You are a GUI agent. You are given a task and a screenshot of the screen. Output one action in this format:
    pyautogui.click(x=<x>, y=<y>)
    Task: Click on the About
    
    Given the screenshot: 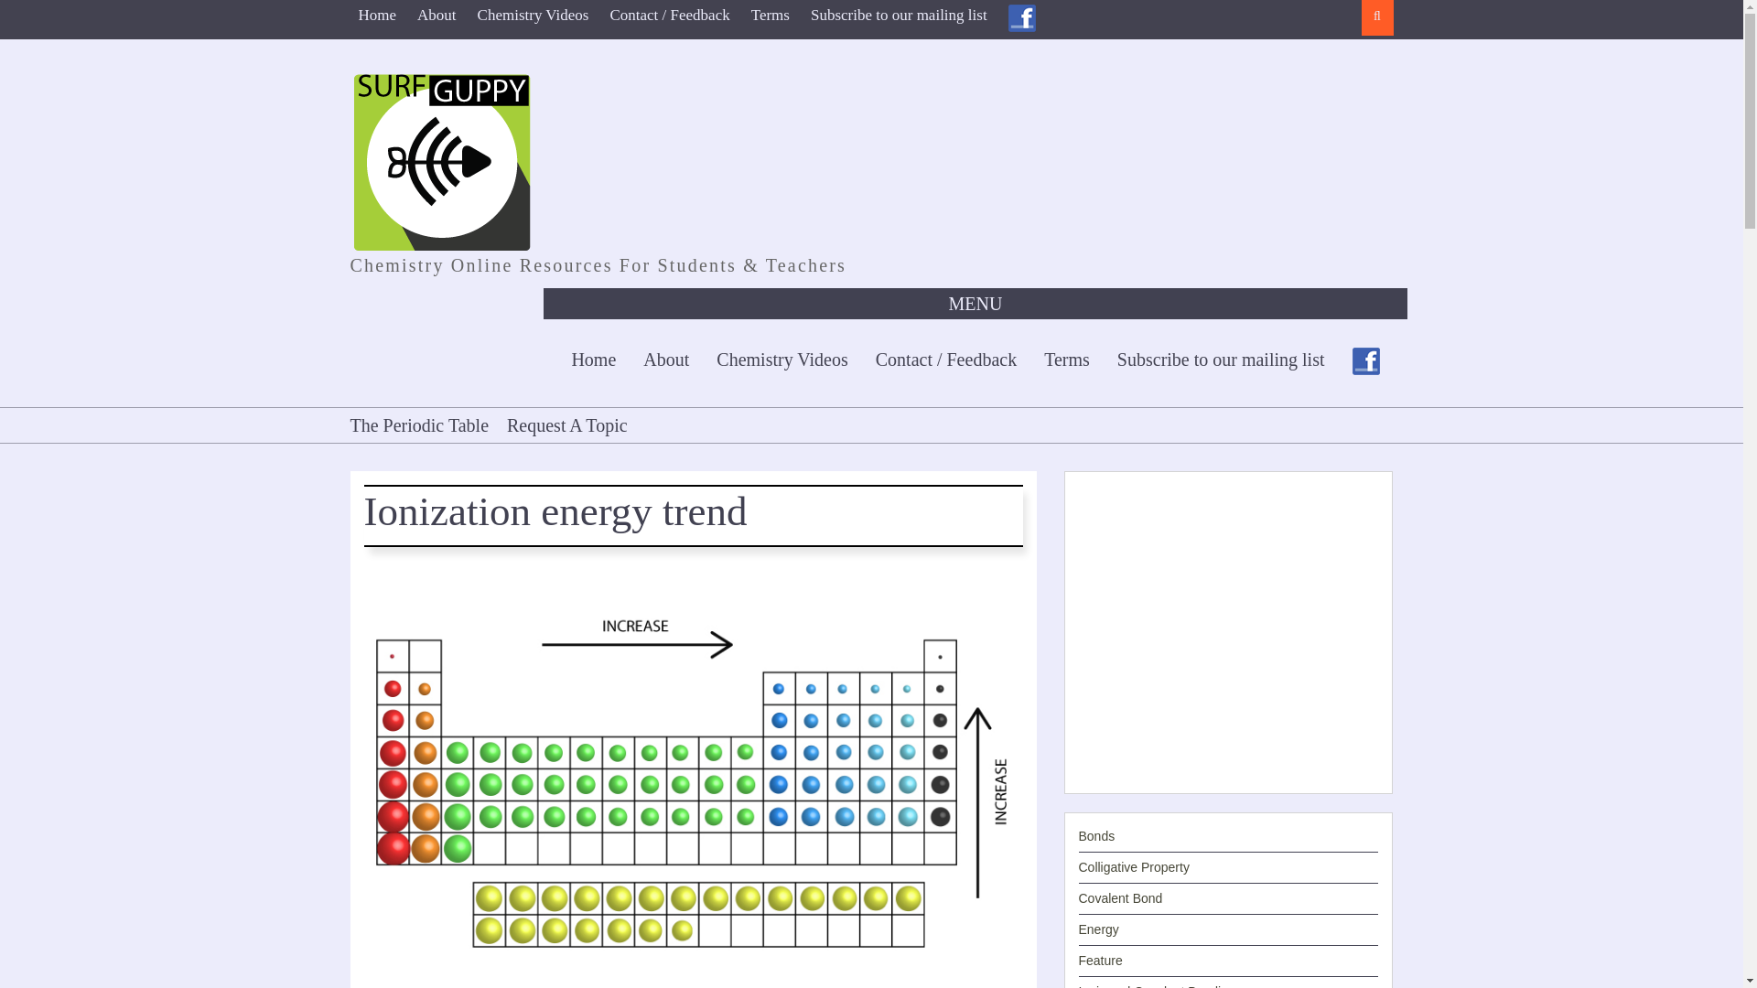 What is the action you would take?
    pyautogui.click(x=666, y=359)
    